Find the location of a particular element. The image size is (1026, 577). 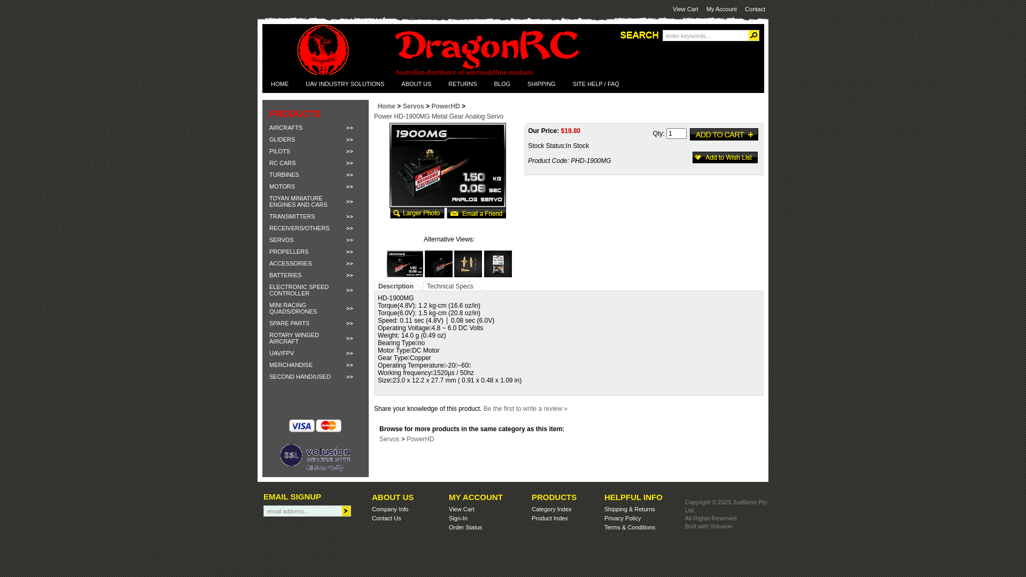

ELECTRONIC SPEED CONTROLLER is located at coordinates (315, 290).